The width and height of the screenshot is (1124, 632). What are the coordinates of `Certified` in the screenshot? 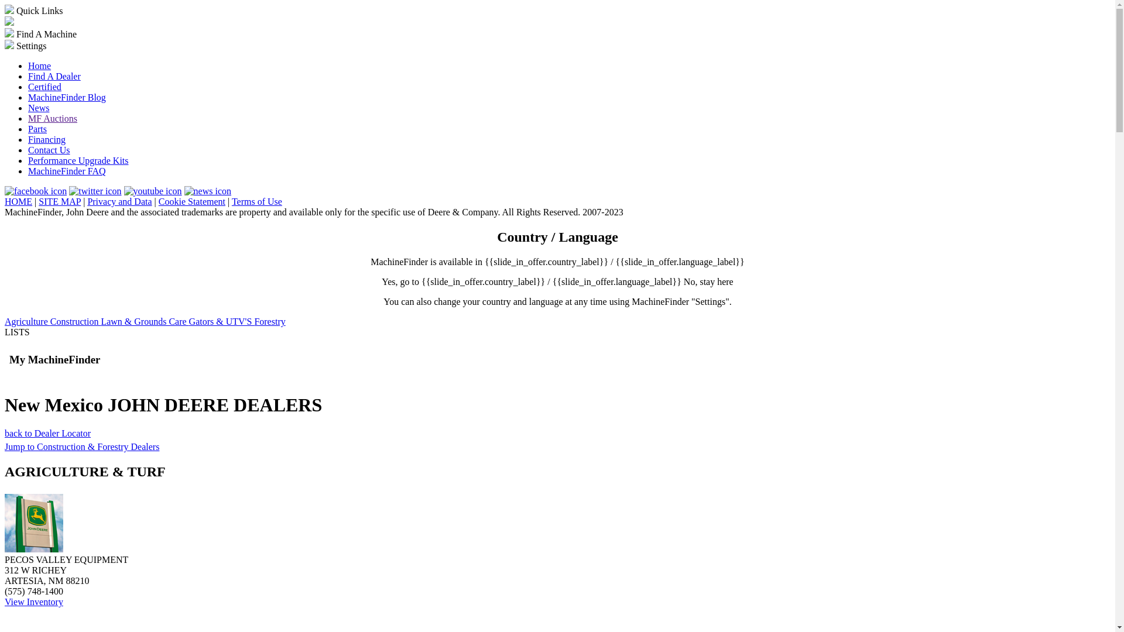 It's located at (44, 87).